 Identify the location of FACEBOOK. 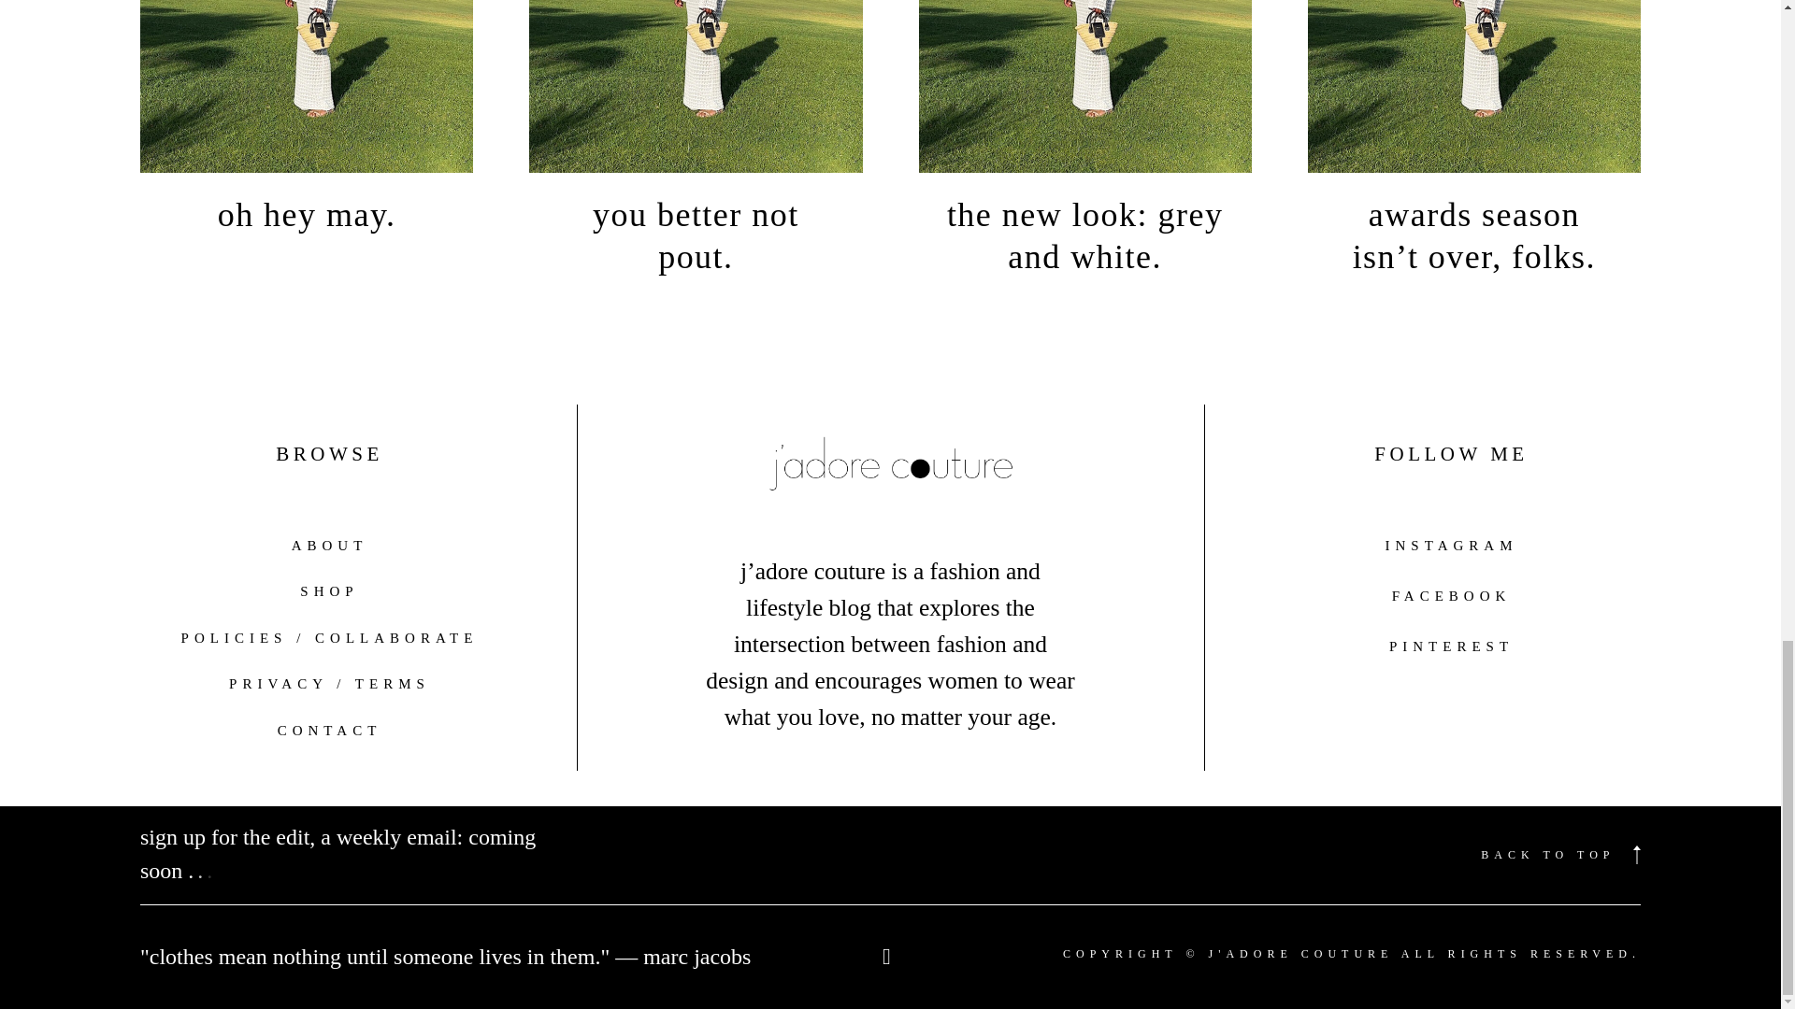
(1451, 595).